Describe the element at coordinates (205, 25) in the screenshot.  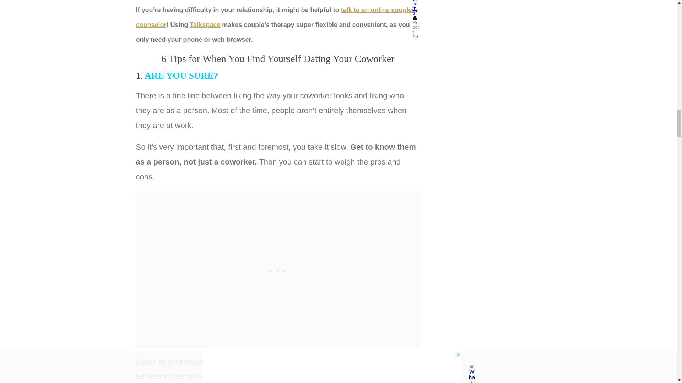
I see `Talkspace` at that location.